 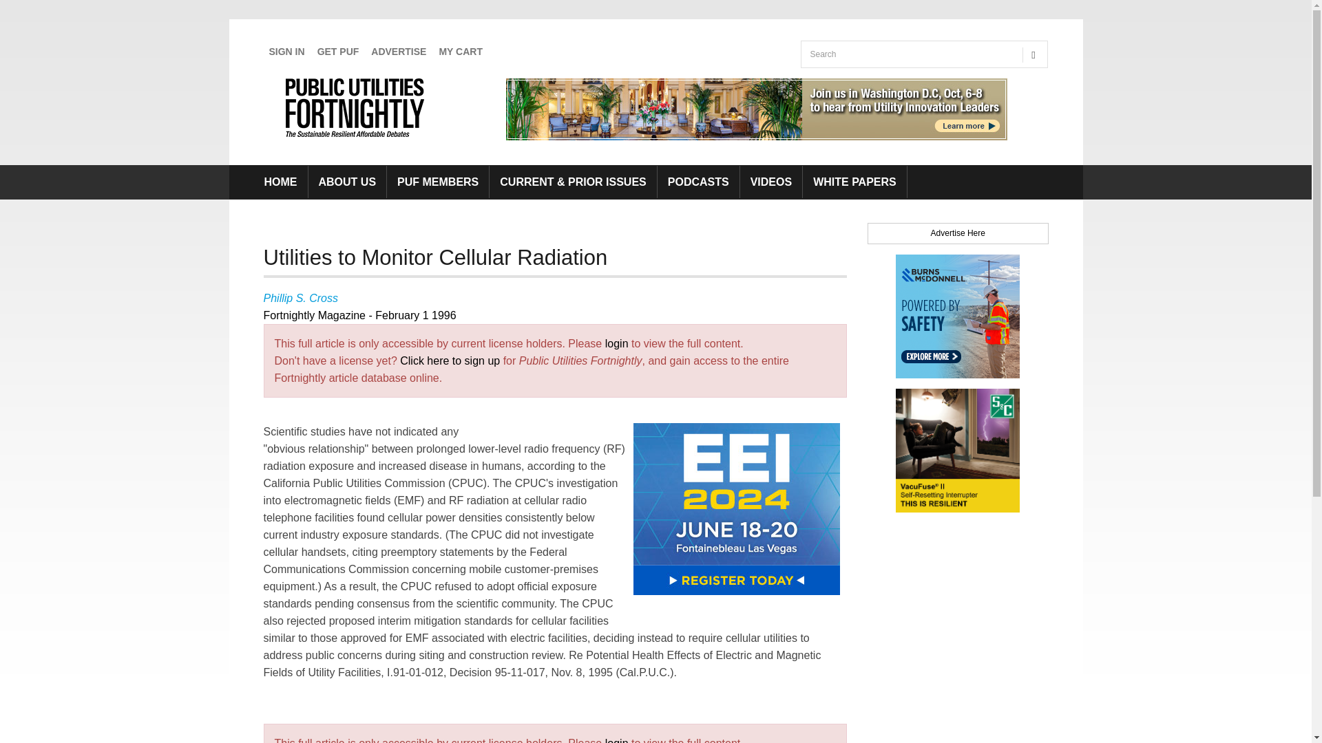 I want to click on Fortnightly Magazine - February 1 1996, so click(x=359, y=315).